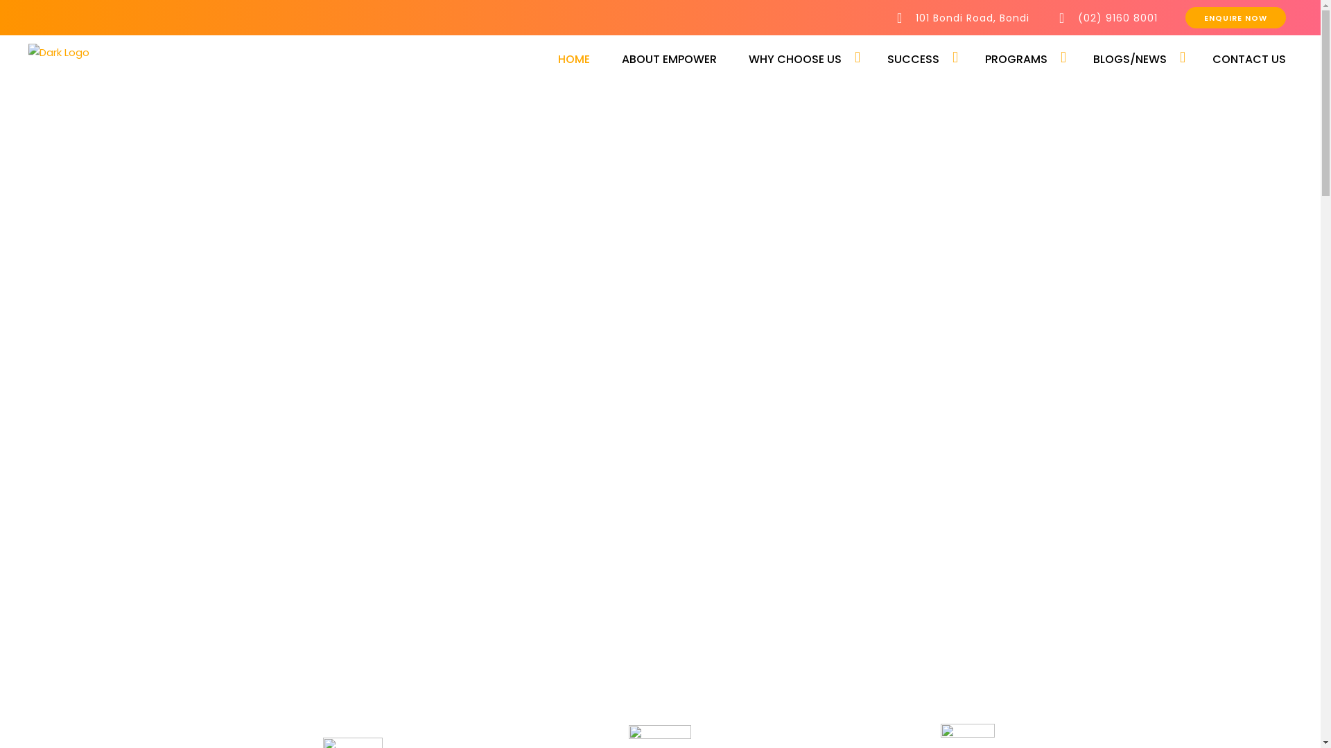 The width and height of the screenshot is (1331, 748). What do you see at coordinates (670, 60) in the screenshot?
I see `ABOUT EMPOWER` at bounding box center [670, 60].